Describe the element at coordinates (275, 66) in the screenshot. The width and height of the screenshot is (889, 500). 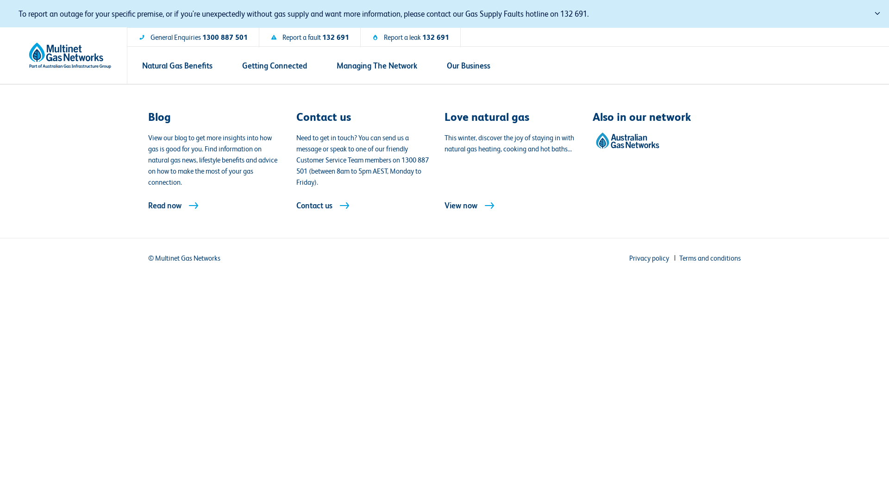
I see `Getting Connected` at that location.